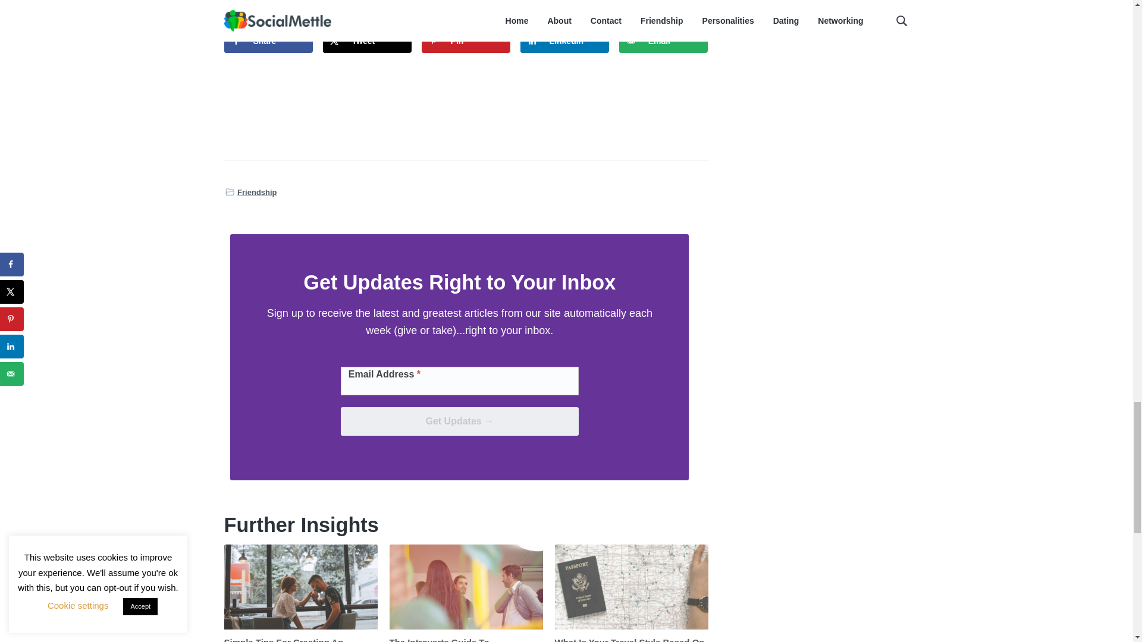 The width and height of the screenshot is (1142, 642). Describe the element at coordinates (268, 40) in the screenshot. I see `Share` at that location.